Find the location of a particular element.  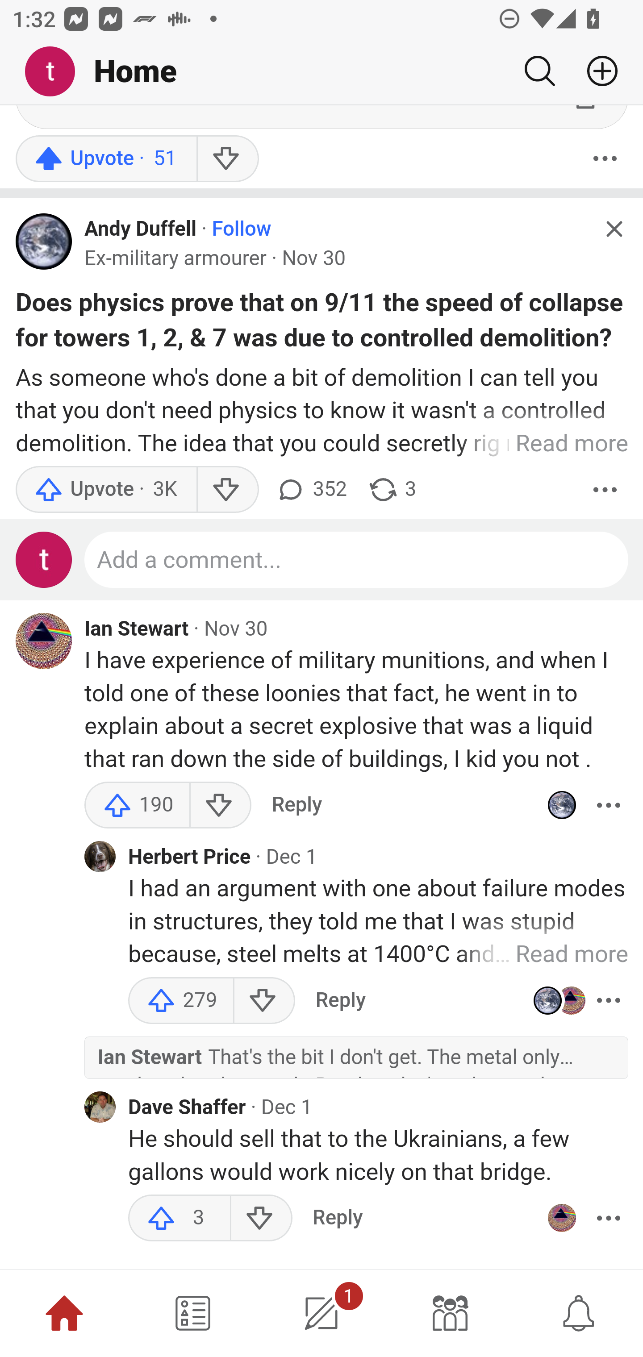

Profile photo for Andy Duffell is located at coordinates (44, 243).